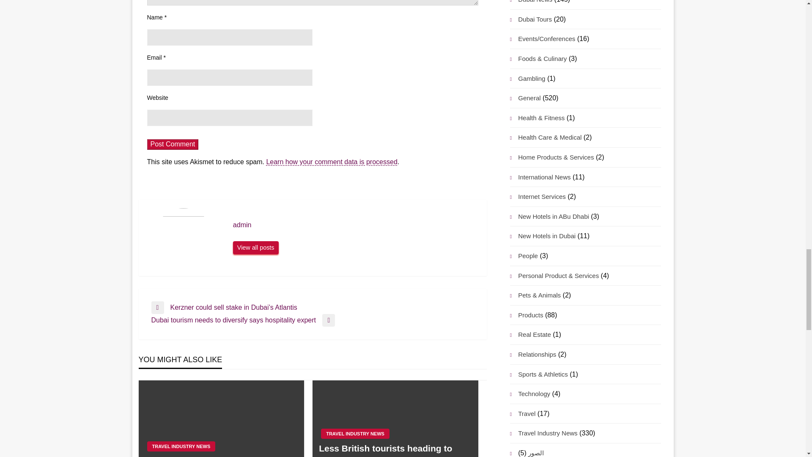 This screenshot has width=812, height=457. I want to click on Dubai-Tuzla flight may start in July, so click(221, 456).